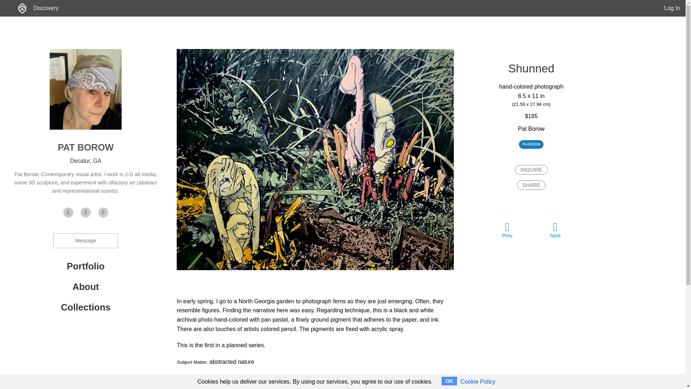 This screenshot has height=389, width=691. I want to click on About, so click(86, 287).